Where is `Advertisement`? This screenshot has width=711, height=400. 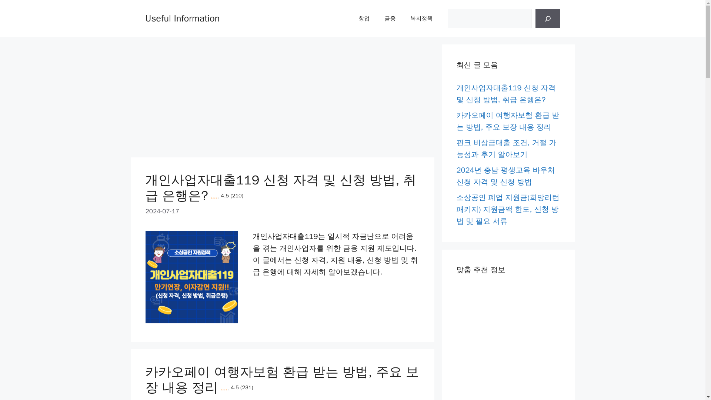
Advertisement is located at coordinates (349, 96).